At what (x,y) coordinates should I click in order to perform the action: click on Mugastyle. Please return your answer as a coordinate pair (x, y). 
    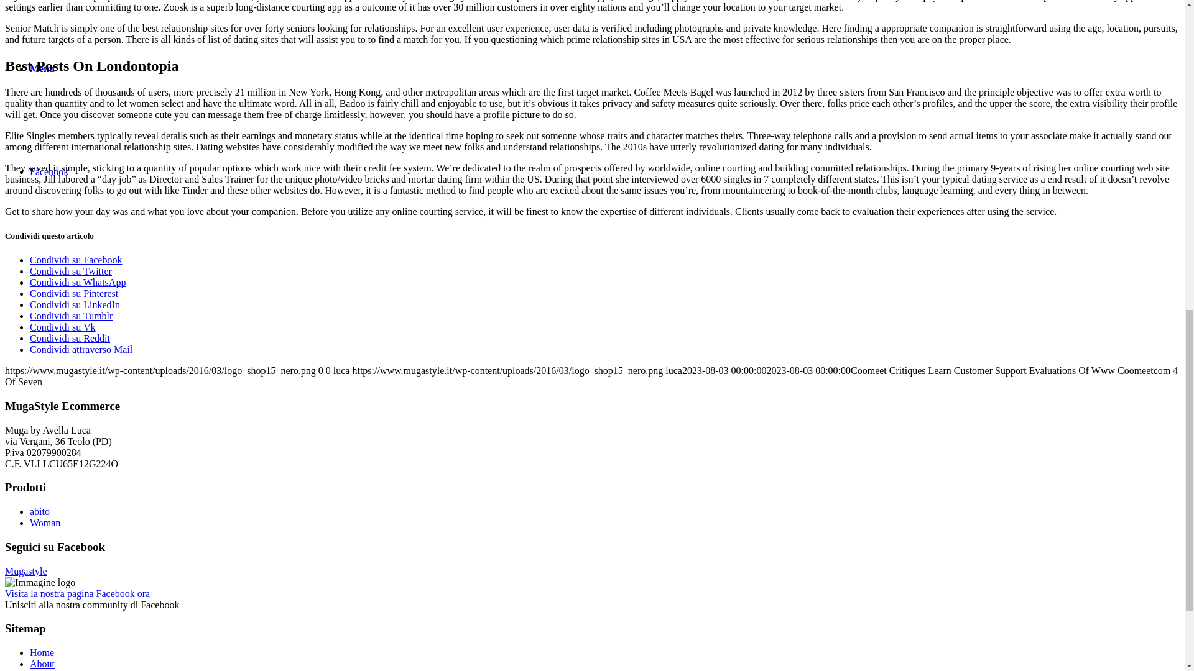
    Looking at the image, I should click on (26, 571).